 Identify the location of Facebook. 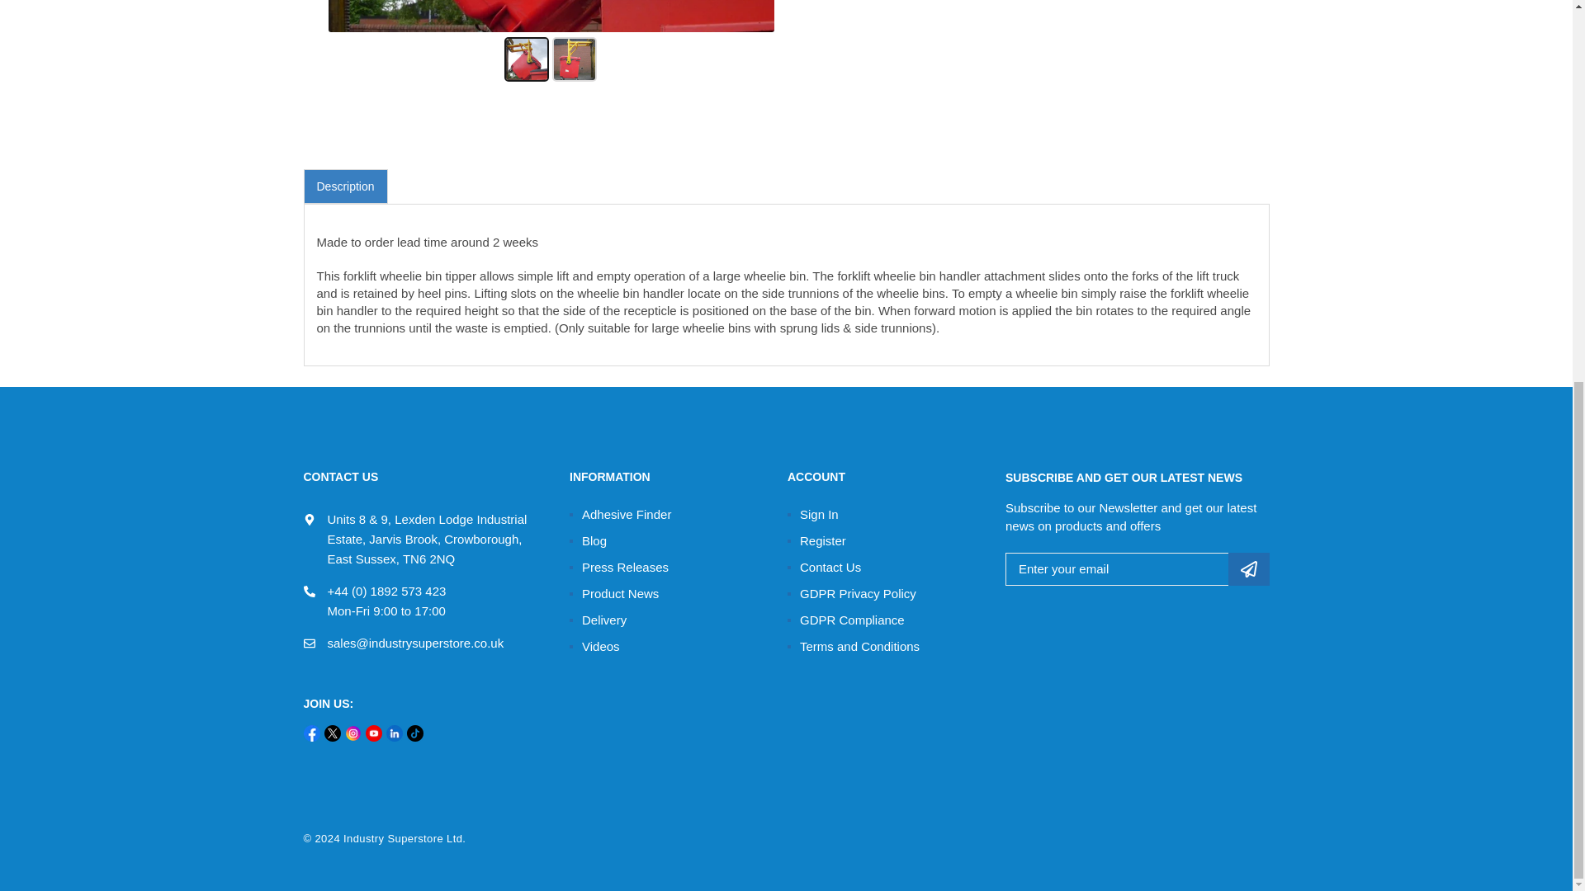
(312, 736).